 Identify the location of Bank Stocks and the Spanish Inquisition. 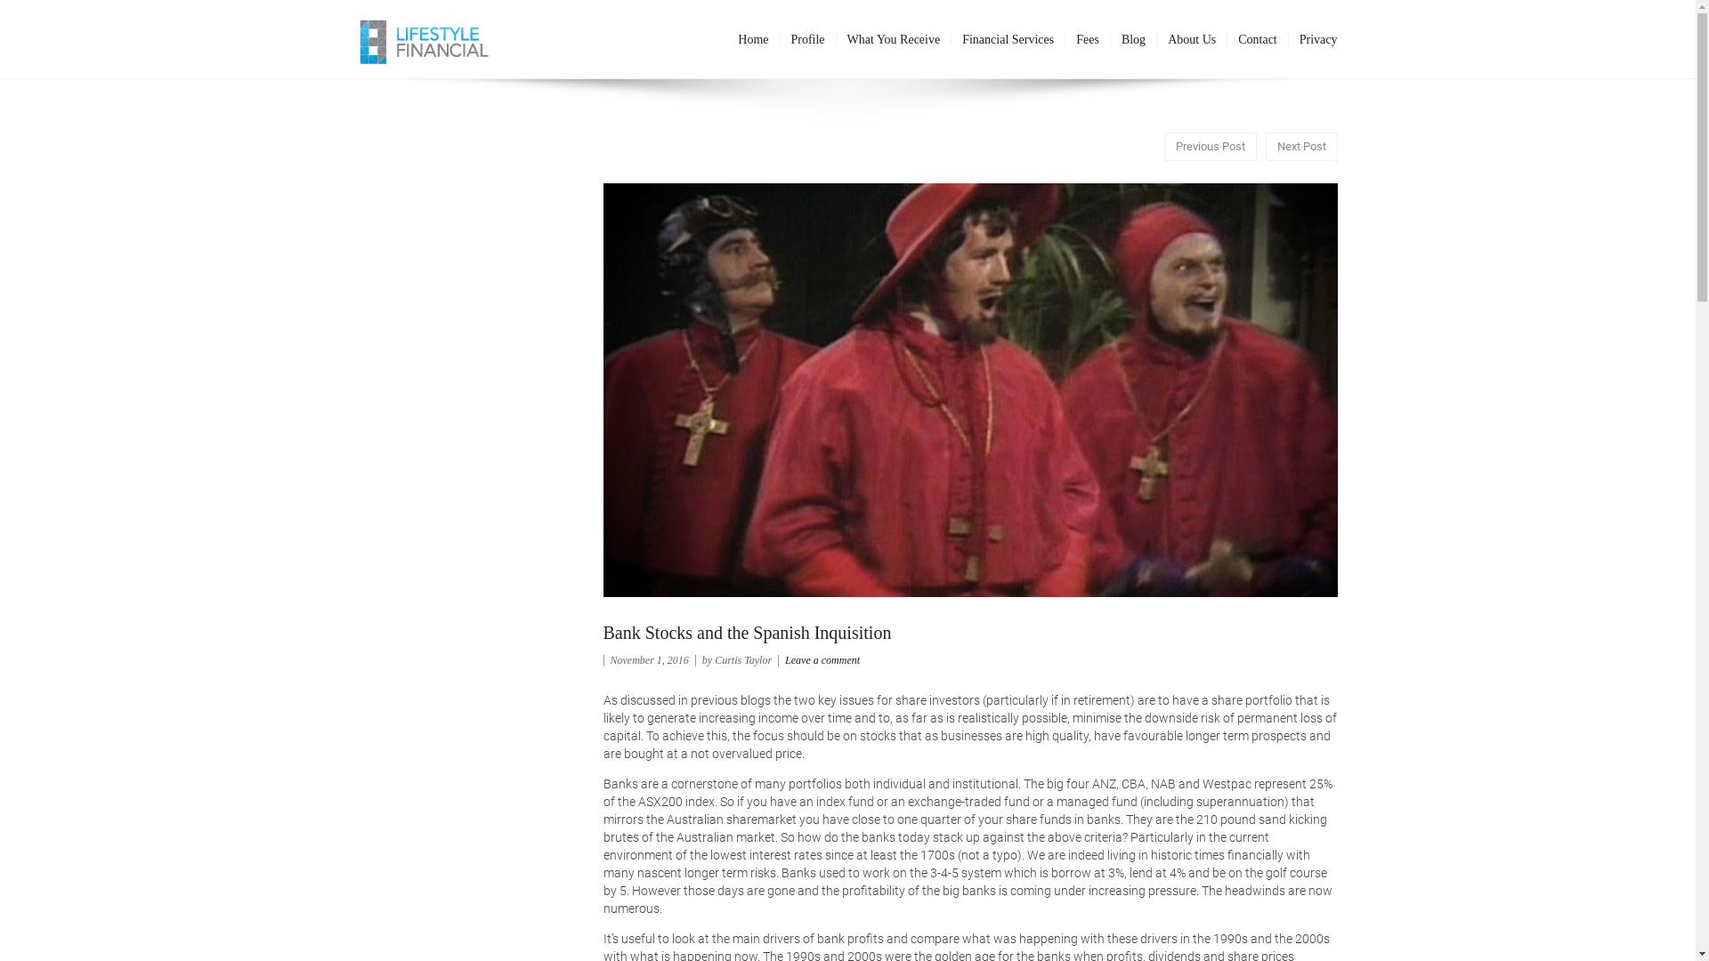
(748, 633).